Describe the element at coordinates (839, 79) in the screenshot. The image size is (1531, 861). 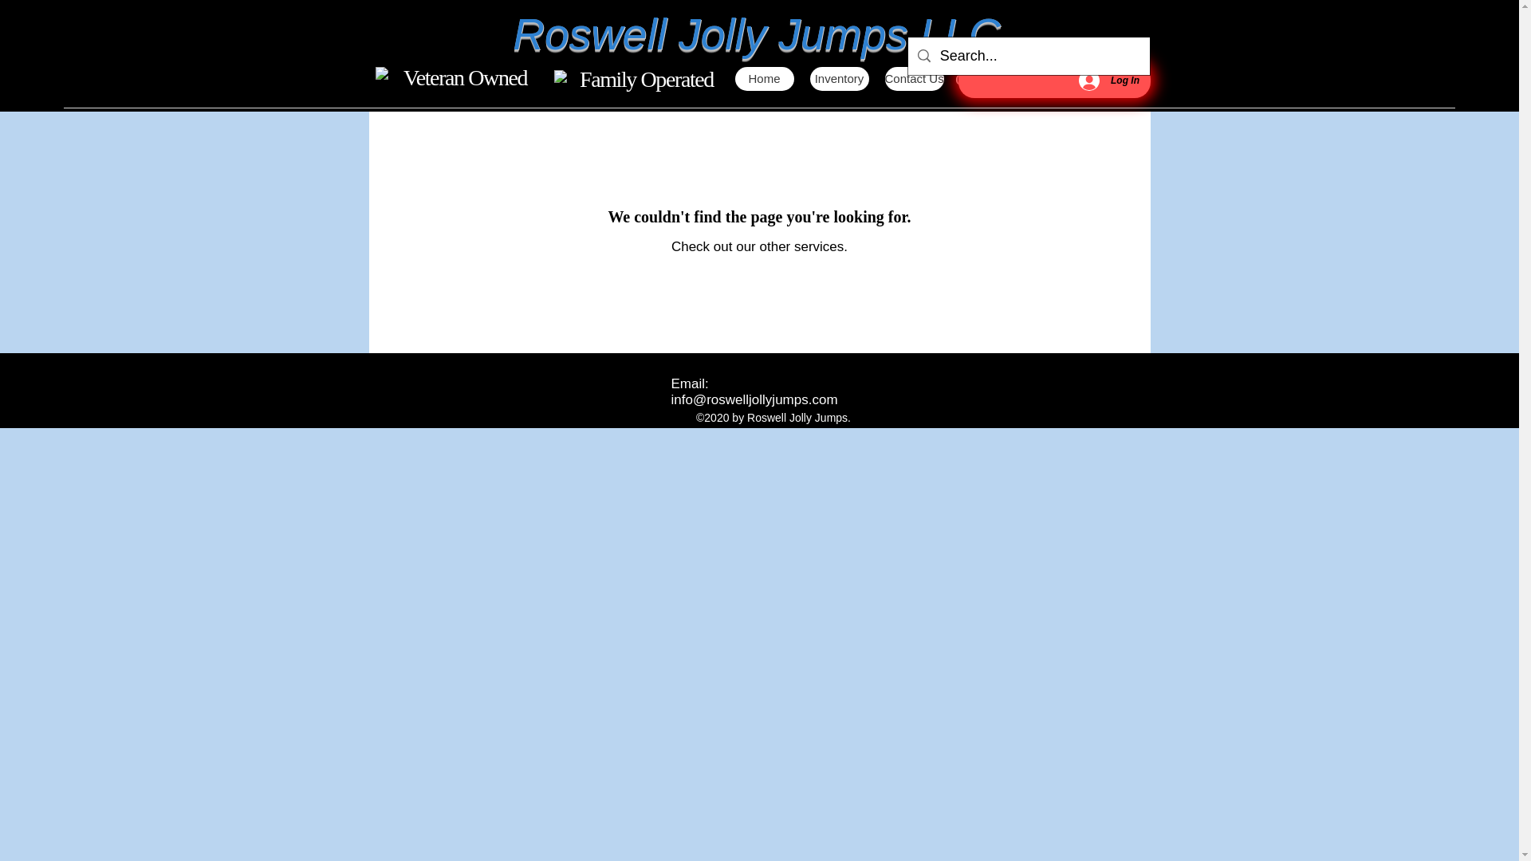
I see `Inventory` at that location.